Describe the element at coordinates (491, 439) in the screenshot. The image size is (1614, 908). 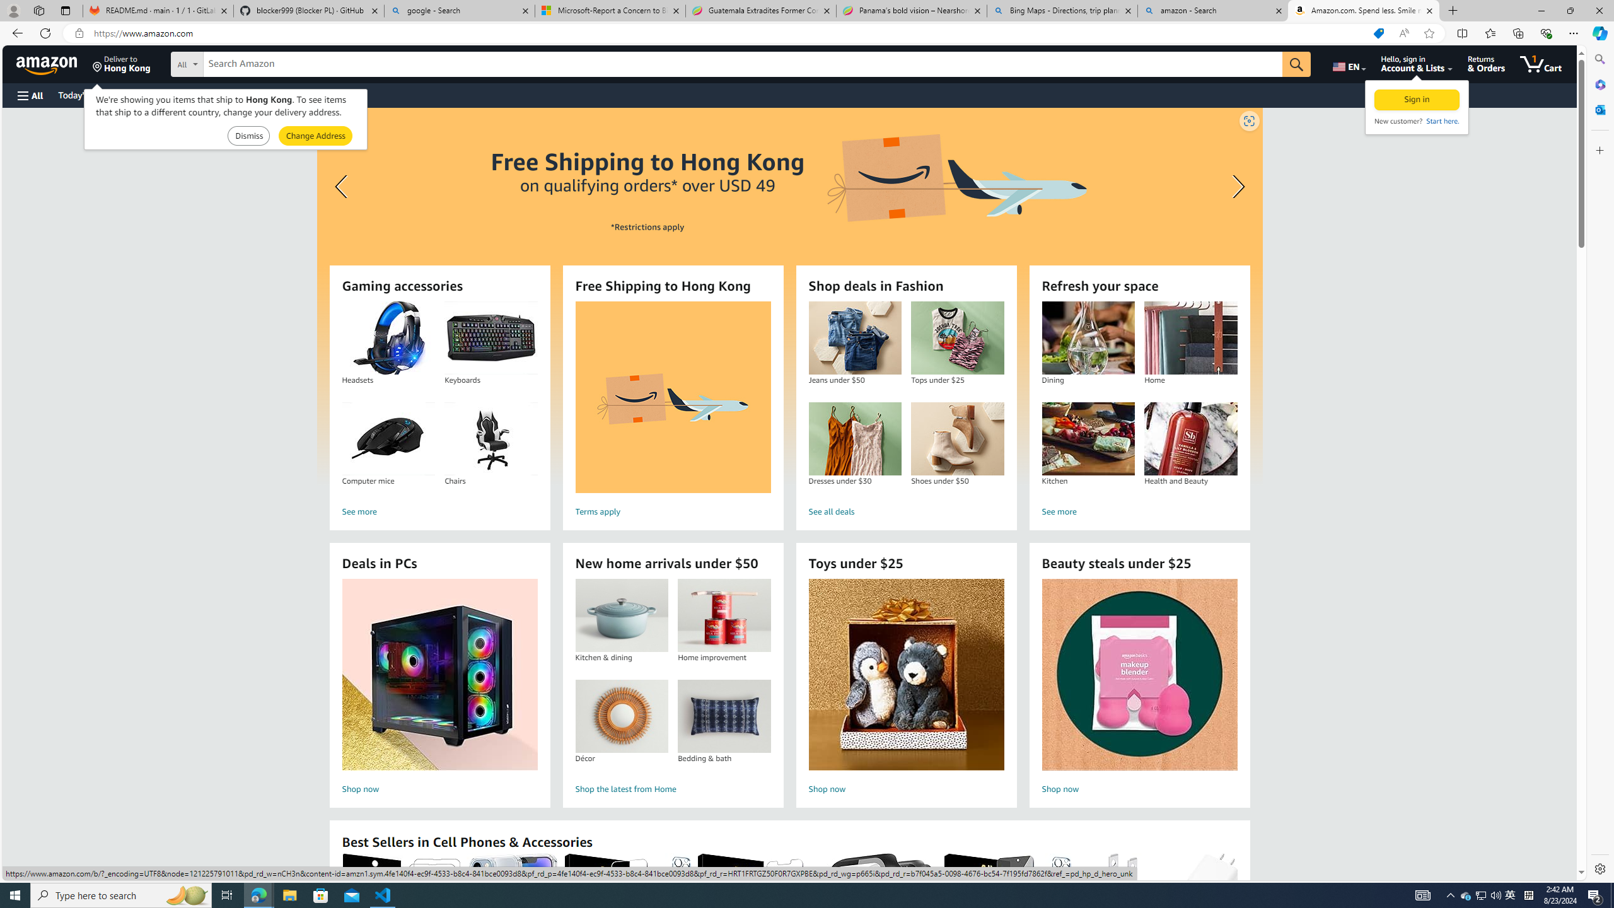
I see `Chairs` at that location.